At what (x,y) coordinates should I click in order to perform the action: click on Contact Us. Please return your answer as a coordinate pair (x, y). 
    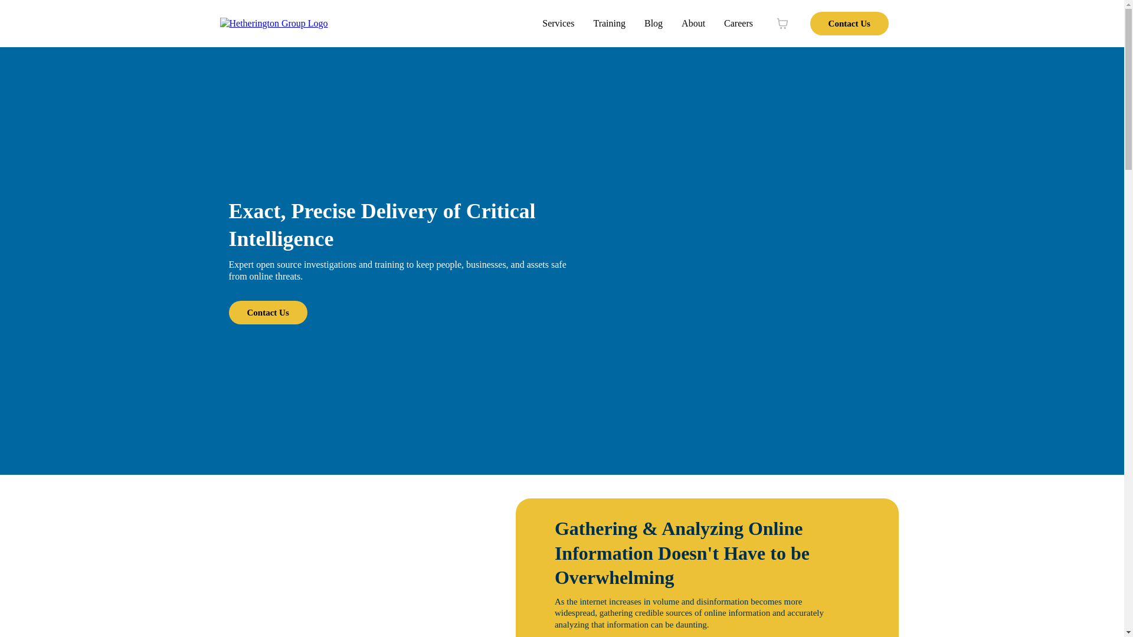
    Looking at the image, I should click on (849, 24).